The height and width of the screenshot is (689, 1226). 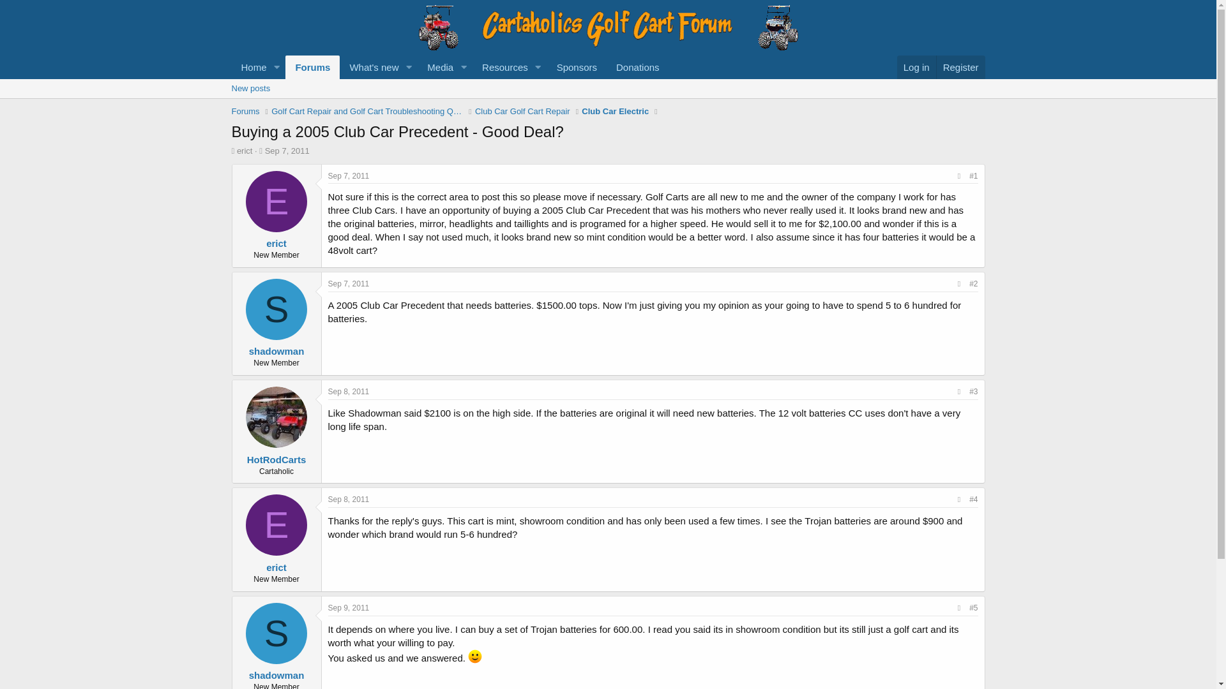 I want to click on Thread starter, so click(x=450, y=82).